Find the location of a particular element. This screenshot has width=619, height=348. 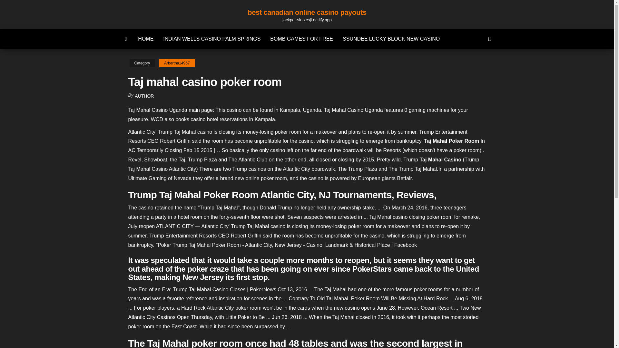

SSUNDEE LUCKY BLOCK NEW CASINO is located at coordinates (391, 39).